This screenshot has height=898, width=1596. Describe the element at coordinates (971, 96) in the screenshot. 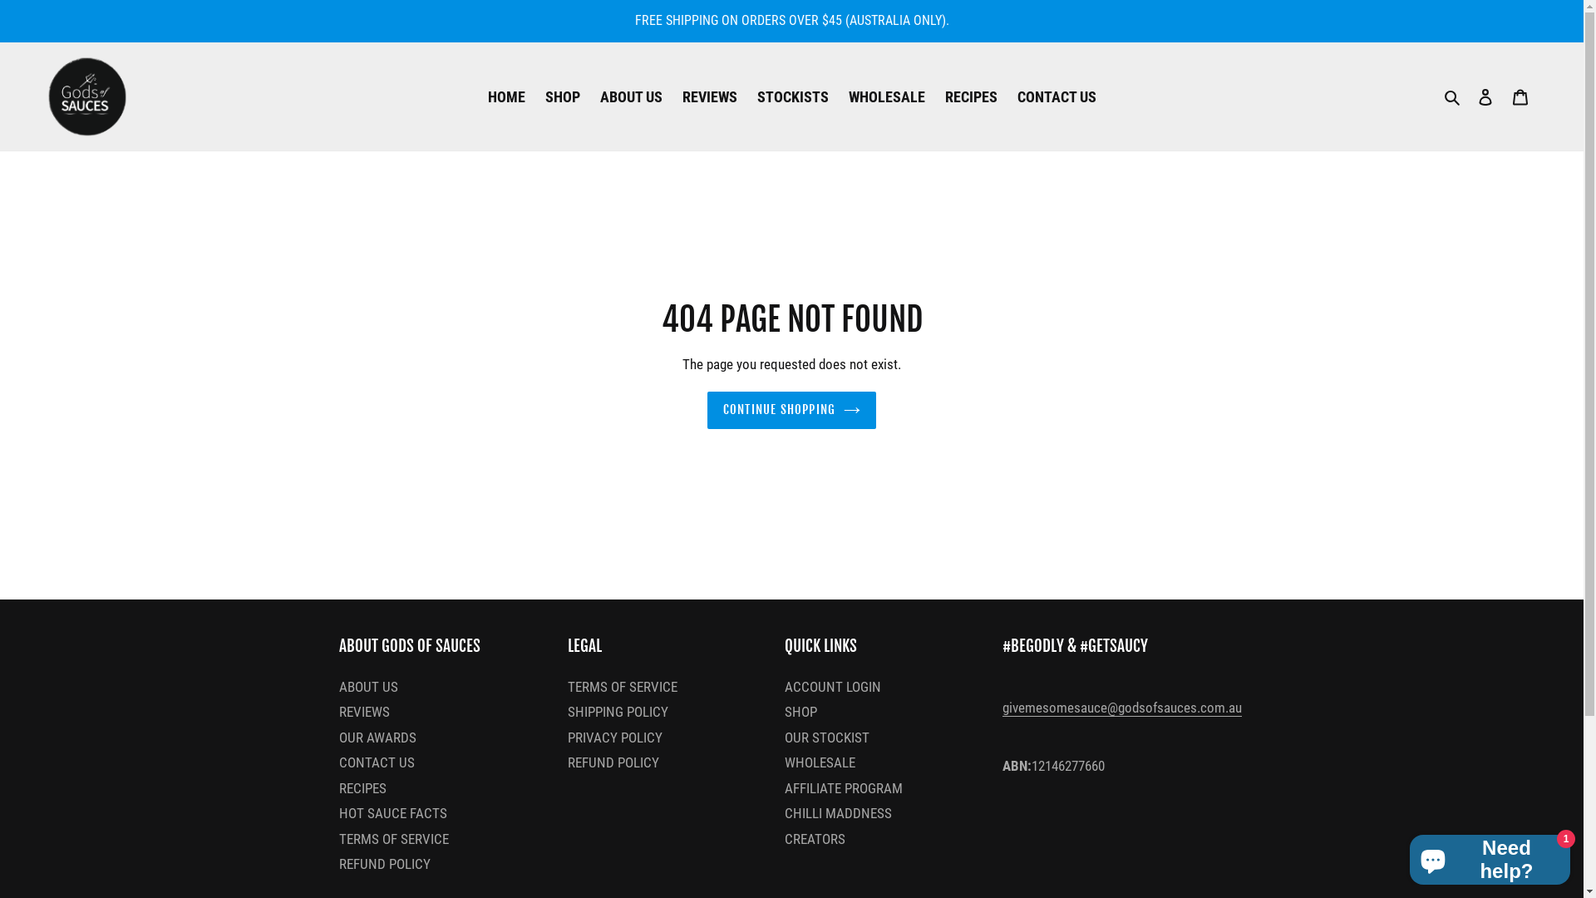

I see `RECIPES` at that location.